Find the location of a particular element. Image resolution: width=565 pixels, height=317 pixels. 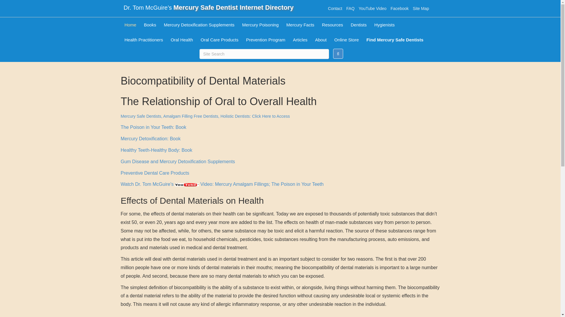

Mercury Poisoning is located at coordinates (260, 25).